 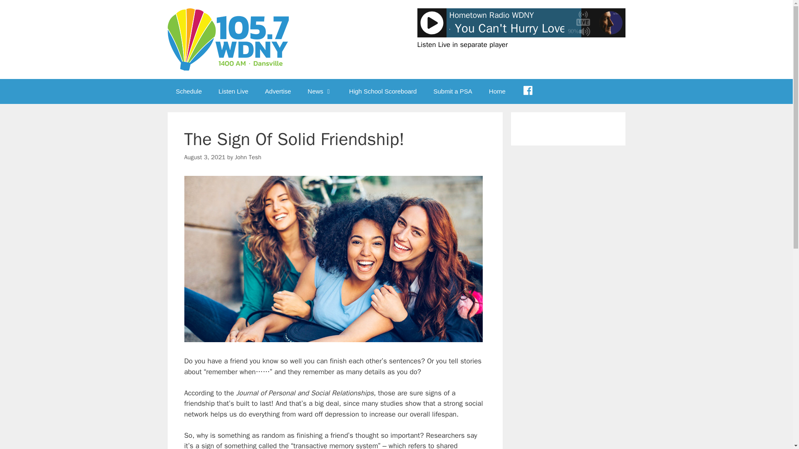 What do you see at coordinates (497, 91) in the screenshot?
I see `Home` at bounding box center [497, 91].